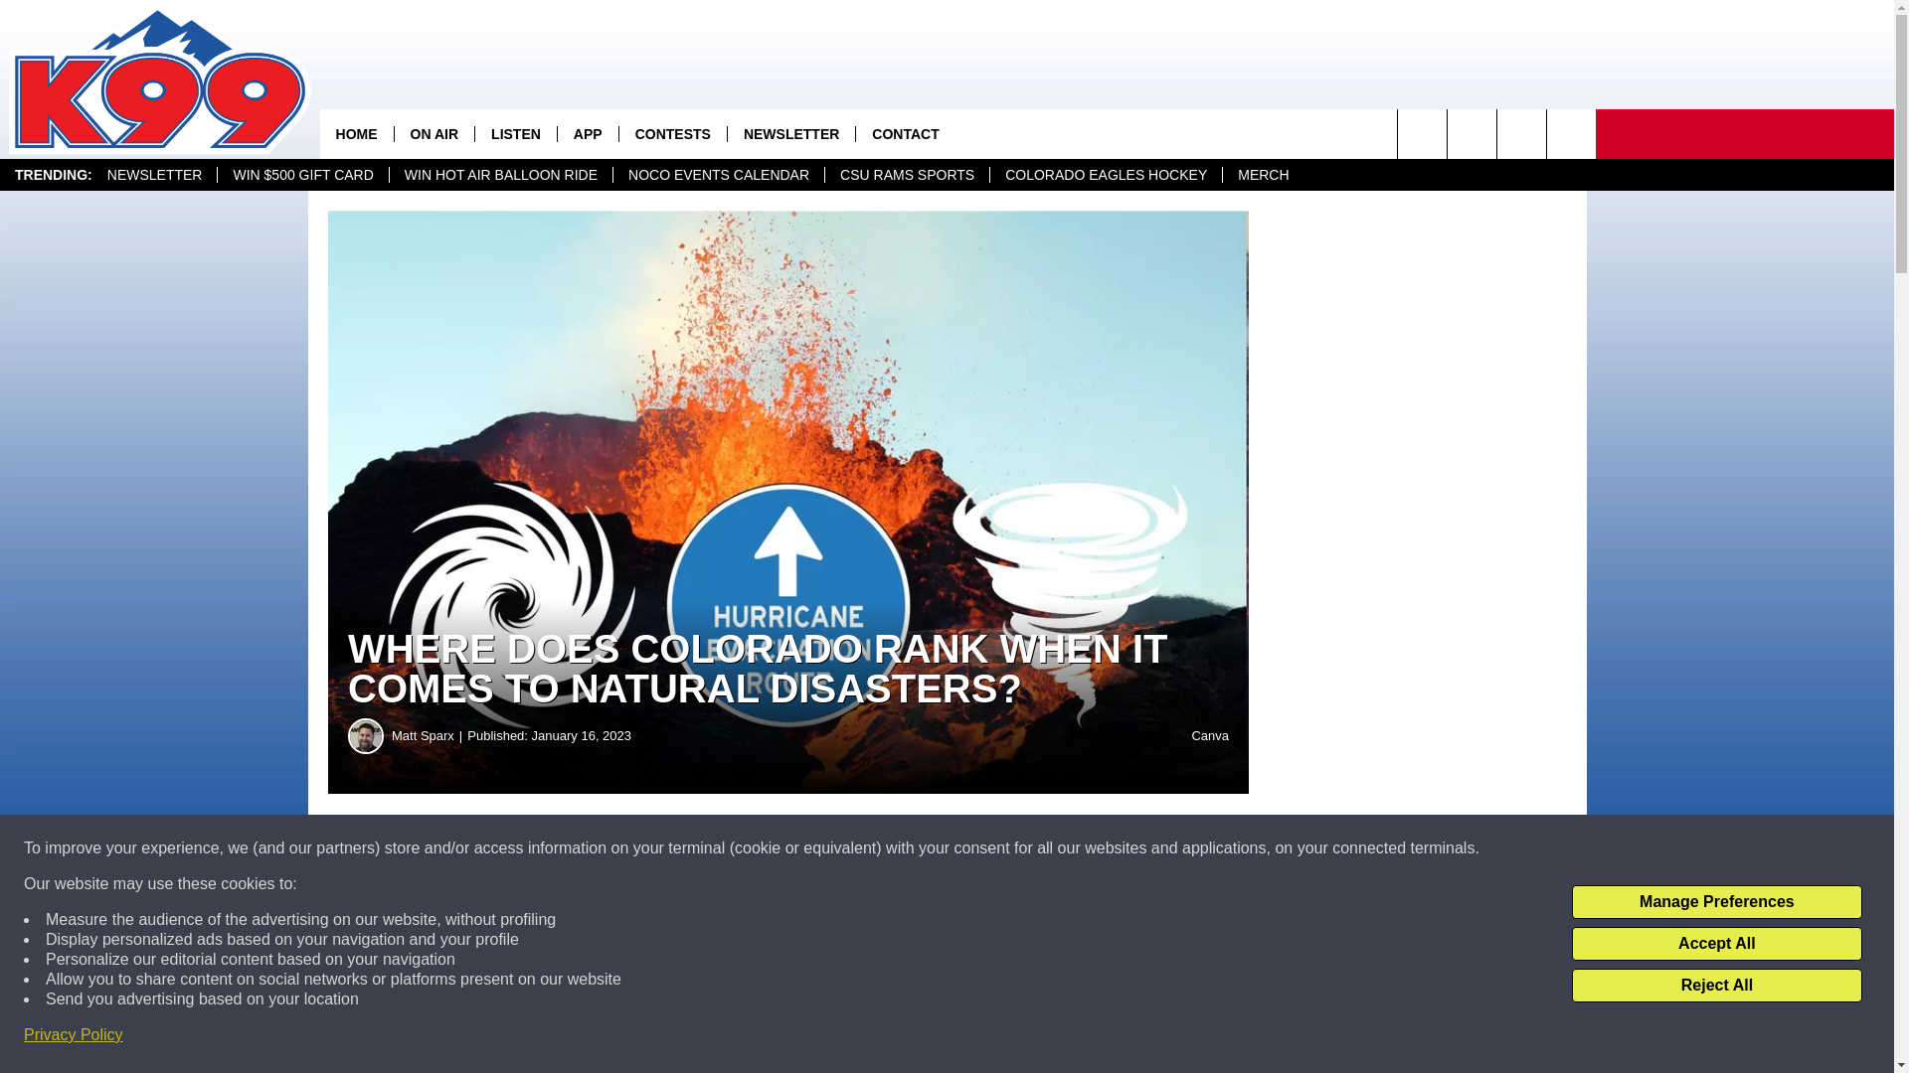  I want to click on CONTACT, so click(905, 133).